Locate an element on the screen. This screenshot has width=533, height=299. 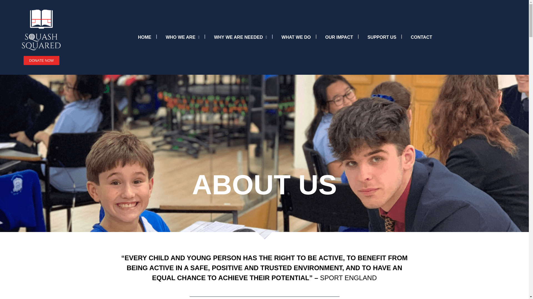
OUR IMPACT is located at coordinates (339, 37).